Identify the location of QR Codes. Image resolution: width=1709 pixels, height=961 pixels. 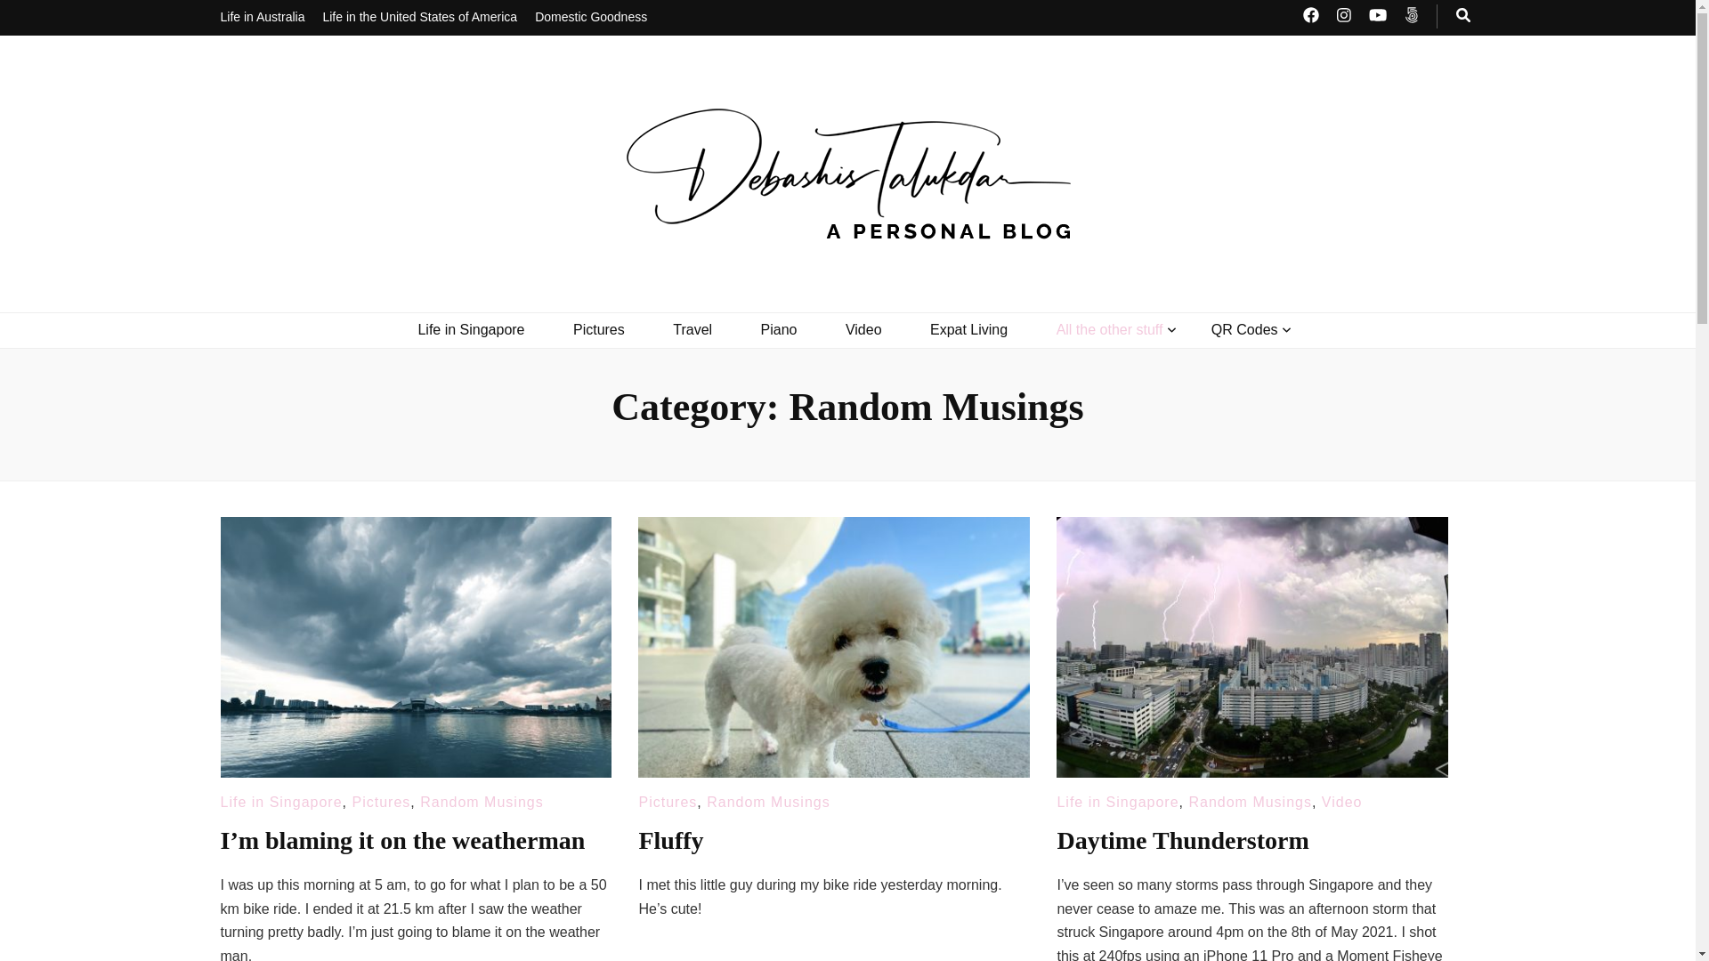
(1244, 329).